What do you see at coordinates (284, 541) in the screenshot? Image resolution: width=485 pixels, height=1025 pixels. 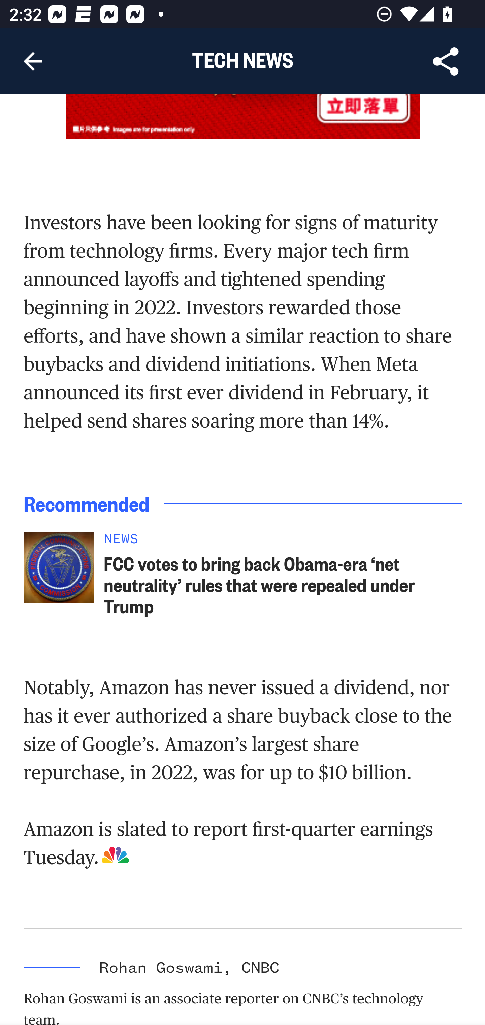 I see `NEWS` at bounding box center [284, 541].